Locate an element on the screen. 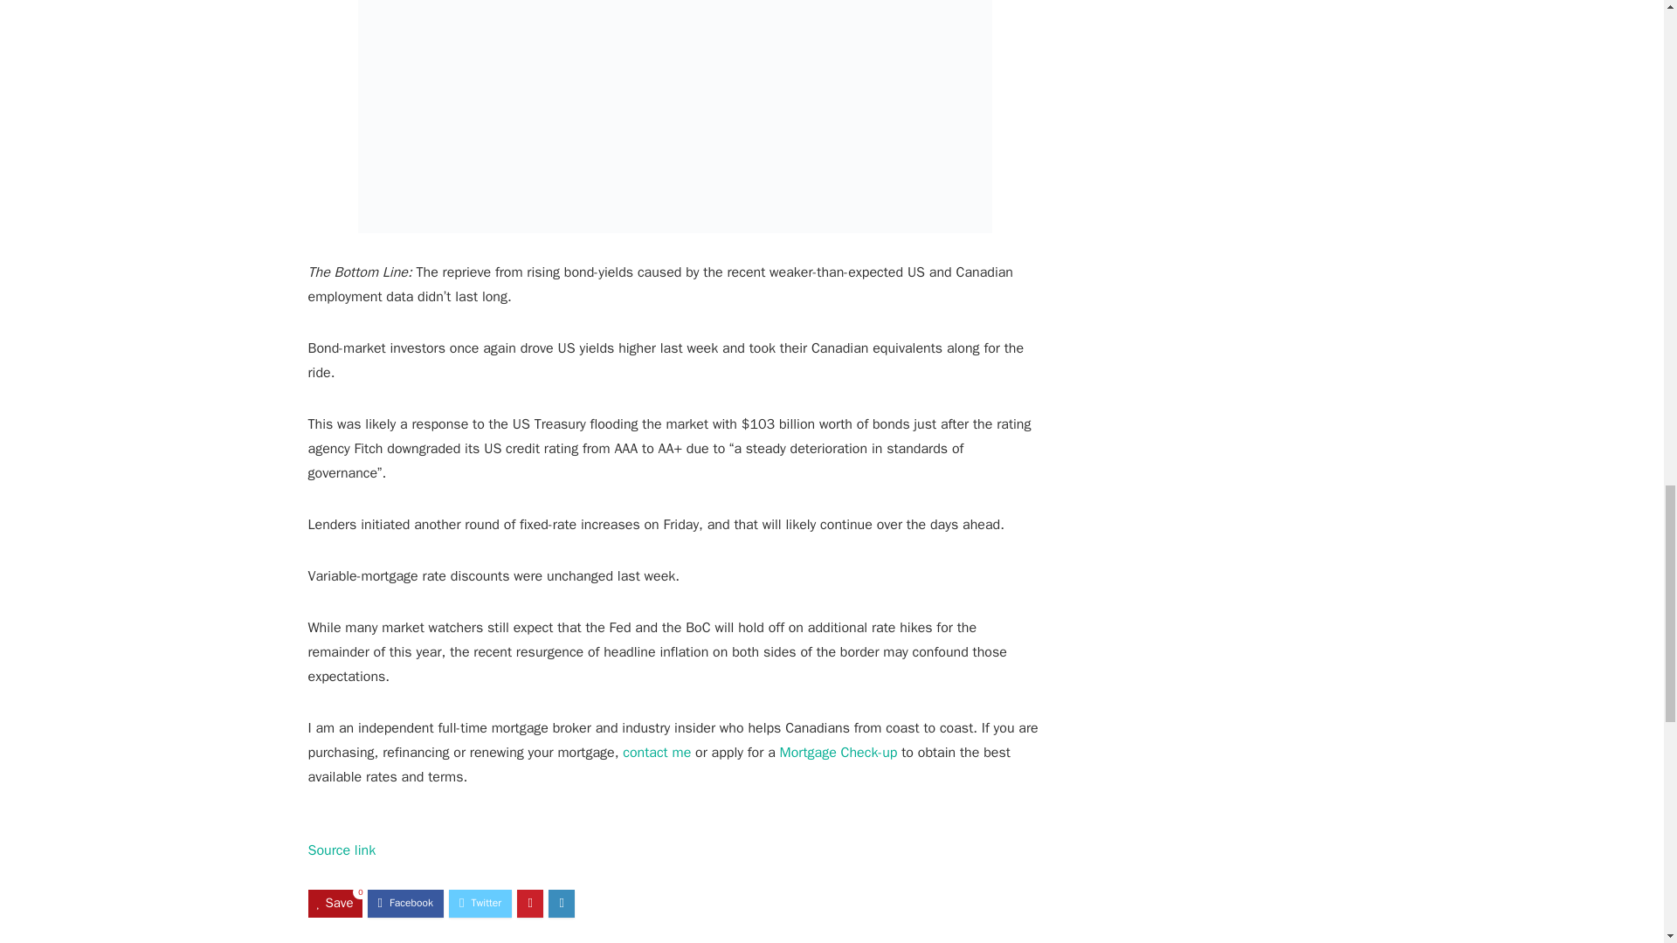 The height and width of the screenshot is (943, 1677). contact me is located at coordinates (657, 753).